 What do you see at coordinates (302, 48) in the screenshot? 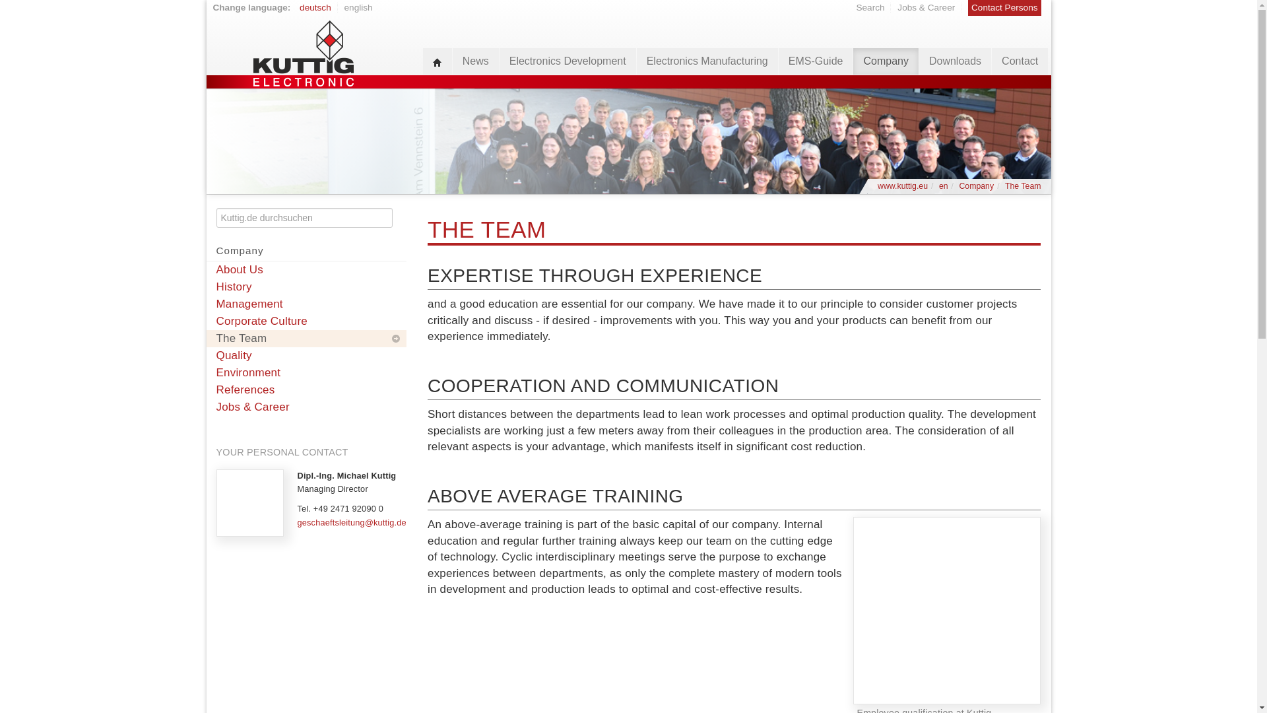
I see `Kuttig Electronic` at bounding box center [302, 48].